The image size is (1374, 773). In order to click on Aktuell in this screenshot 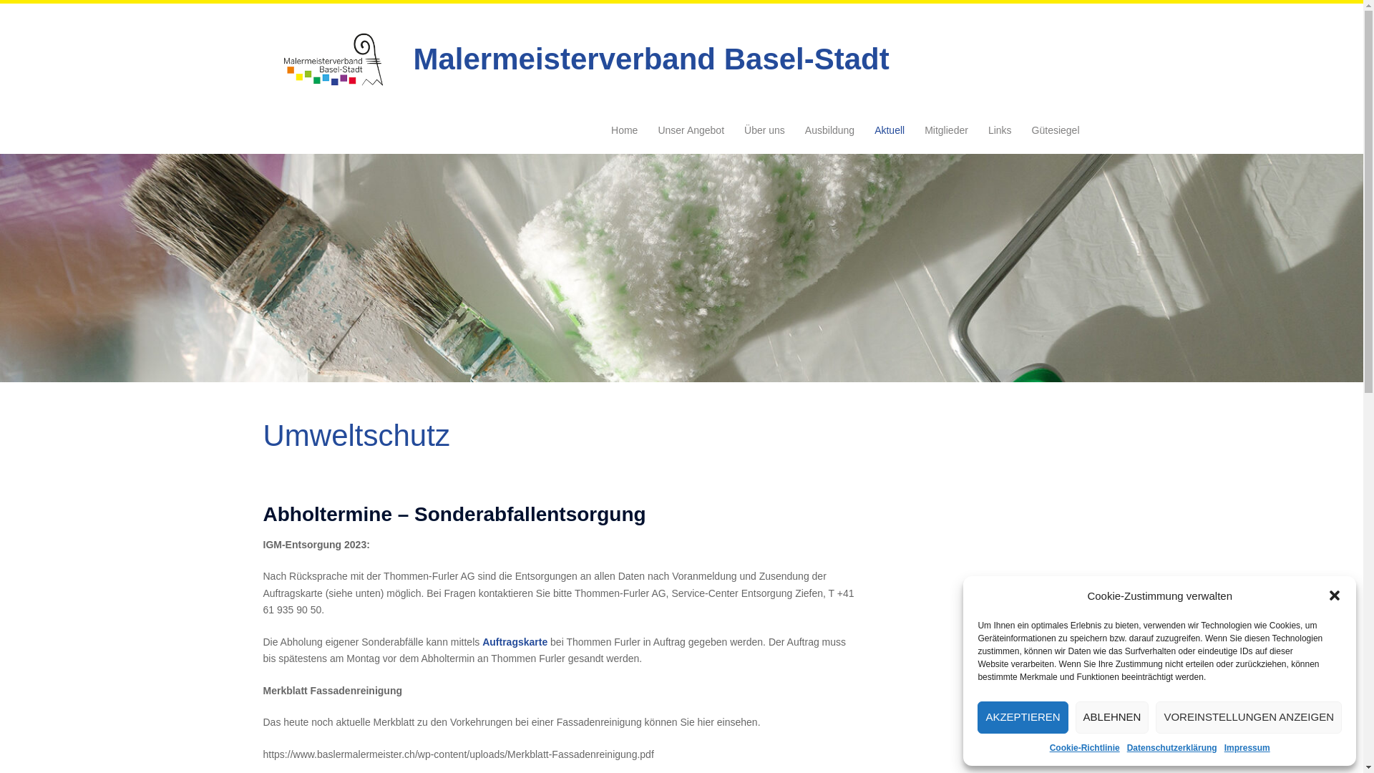, I will do `click(890, 131)`.